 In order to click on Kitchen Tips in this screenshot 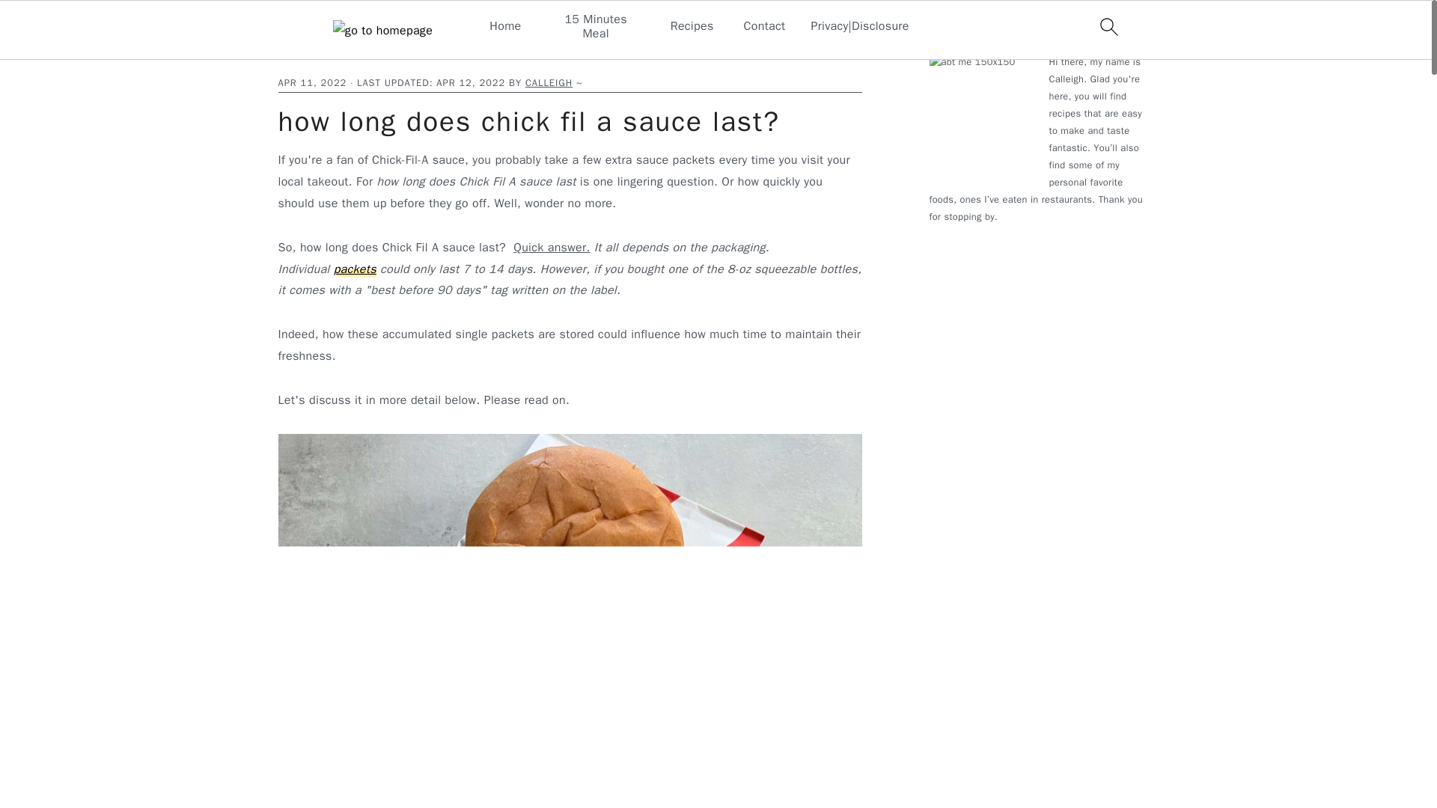, I will do `click(340, 52)`.